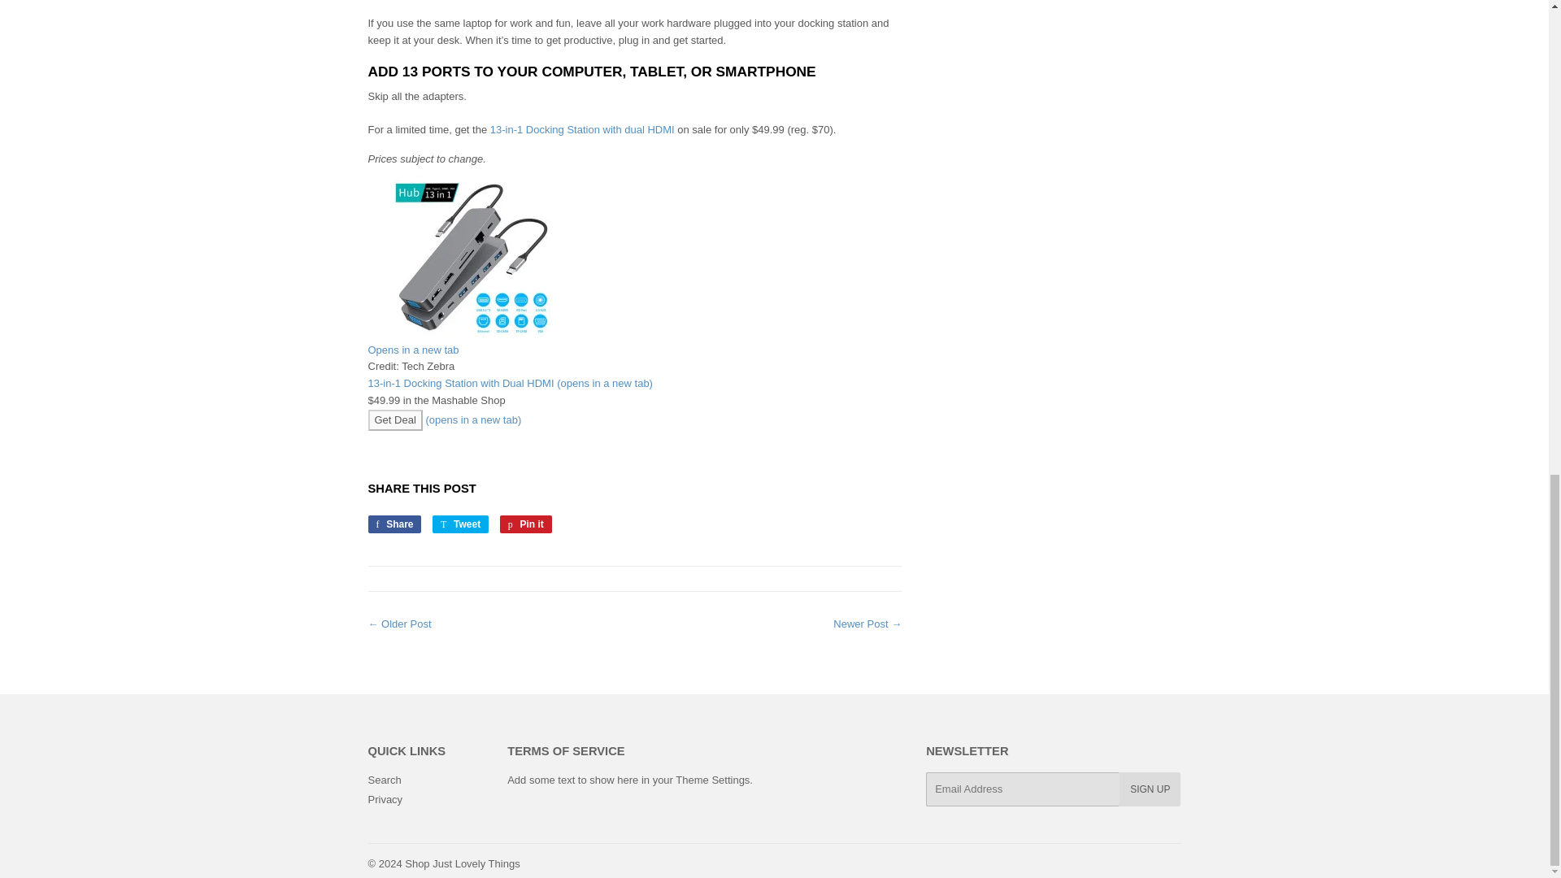 Image resolution: width=1561 pixels, height=878 pixels. I want to click on Pin on Pinterest, so click(1150, 789).